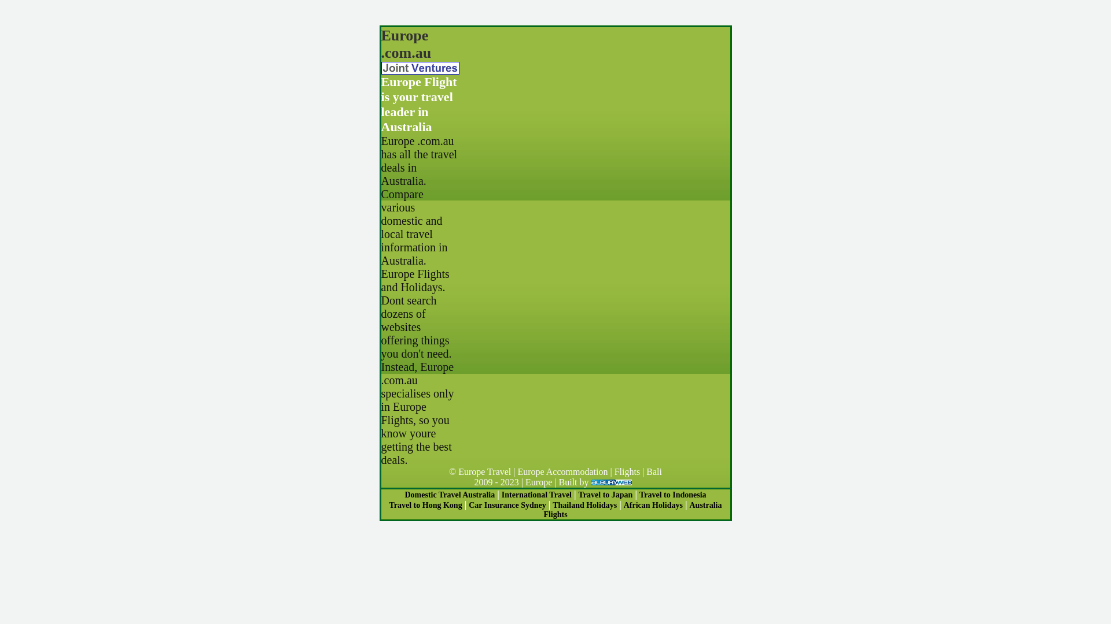 Image resolution: width=1111 pixels, height=624 pixels. Describe the element at coordinates (595, 31) in the screenshot. I see `Advertisement` at that location.